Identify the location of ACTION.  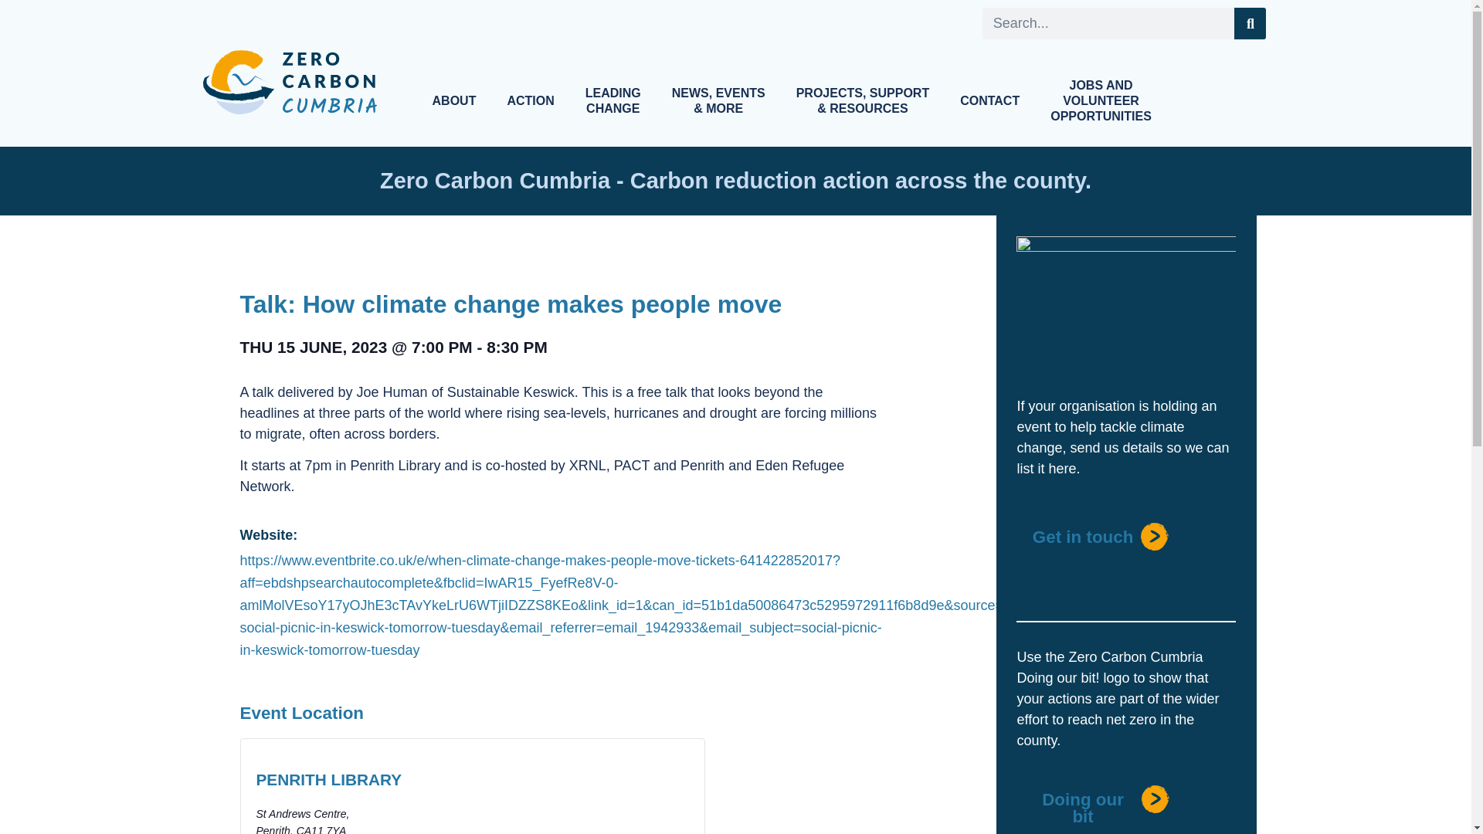
(530, 100).